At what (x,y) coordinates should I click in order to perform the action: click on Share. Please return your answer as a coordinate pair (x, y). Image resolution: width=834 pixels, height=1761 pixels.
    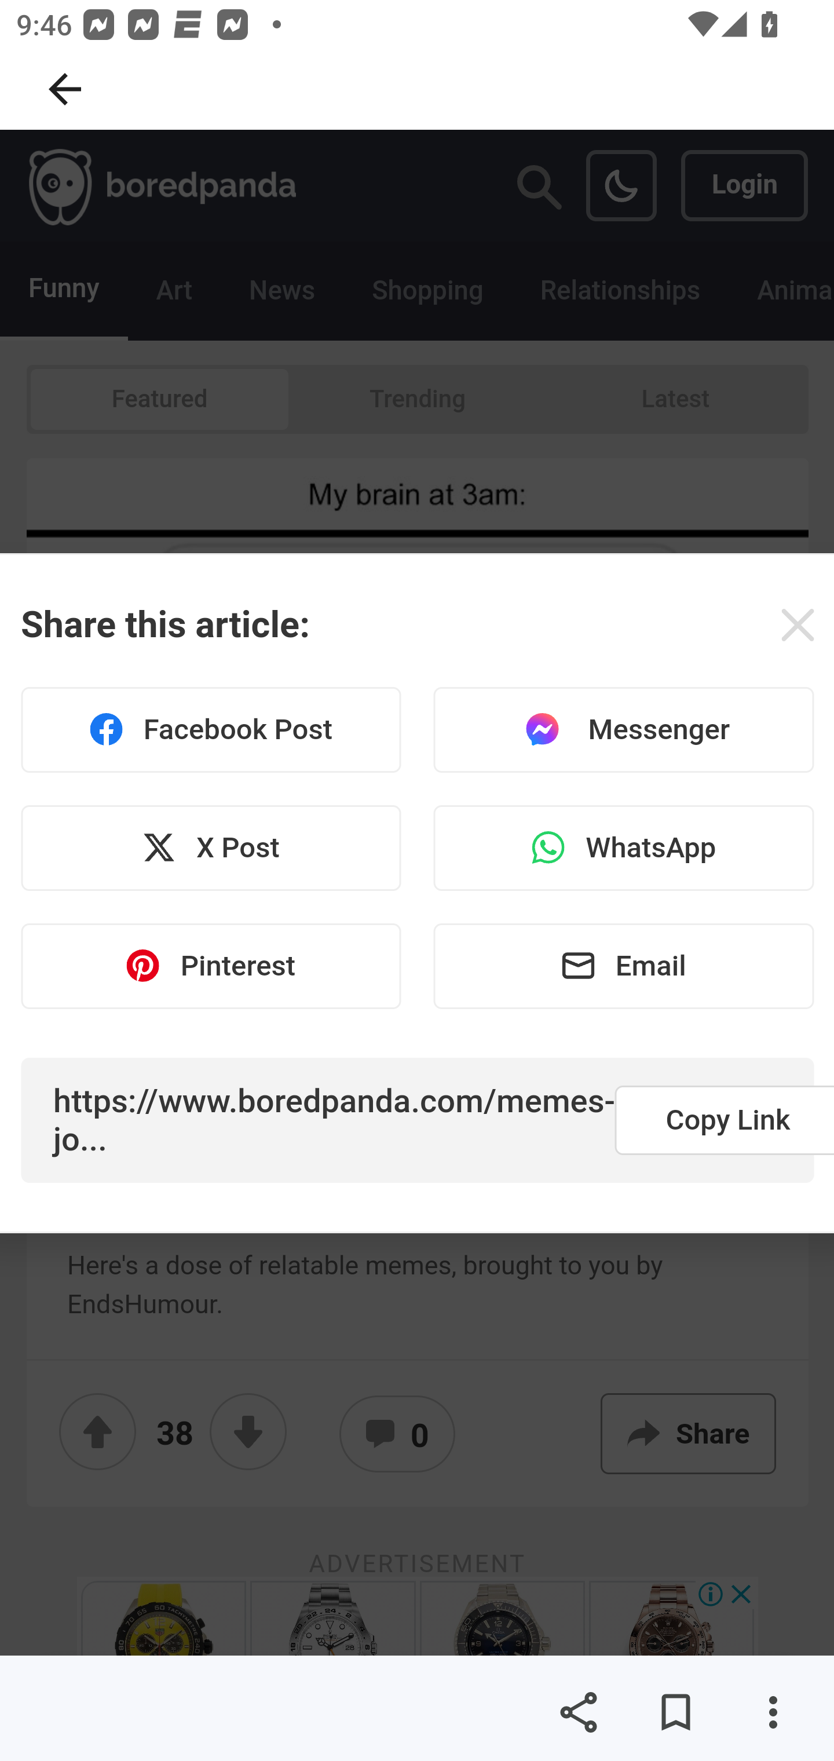
    Looking at the image, I should click on (578, 1712).